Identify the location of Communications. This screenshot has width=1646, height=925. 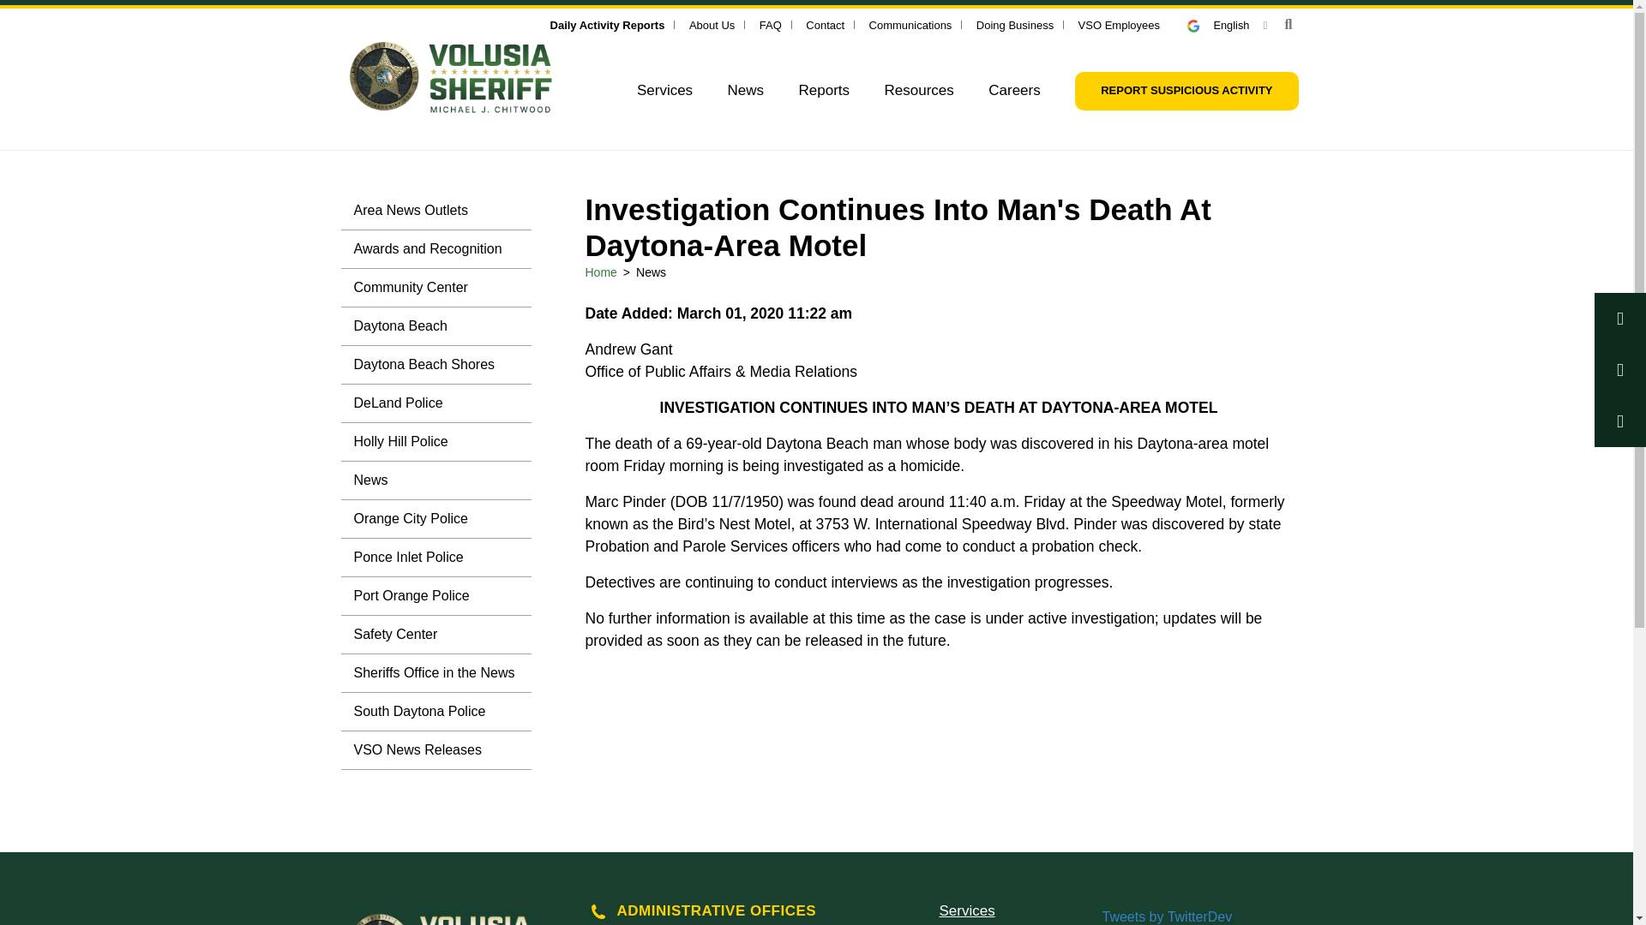
(910, 24).